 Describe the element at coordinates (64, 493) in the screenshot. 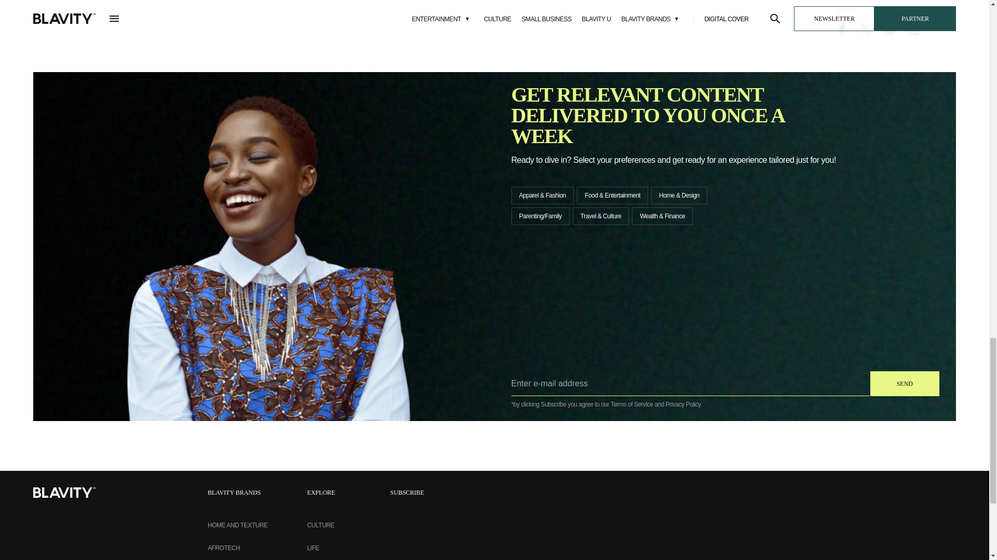

I see `Blavity News logo` at that location.